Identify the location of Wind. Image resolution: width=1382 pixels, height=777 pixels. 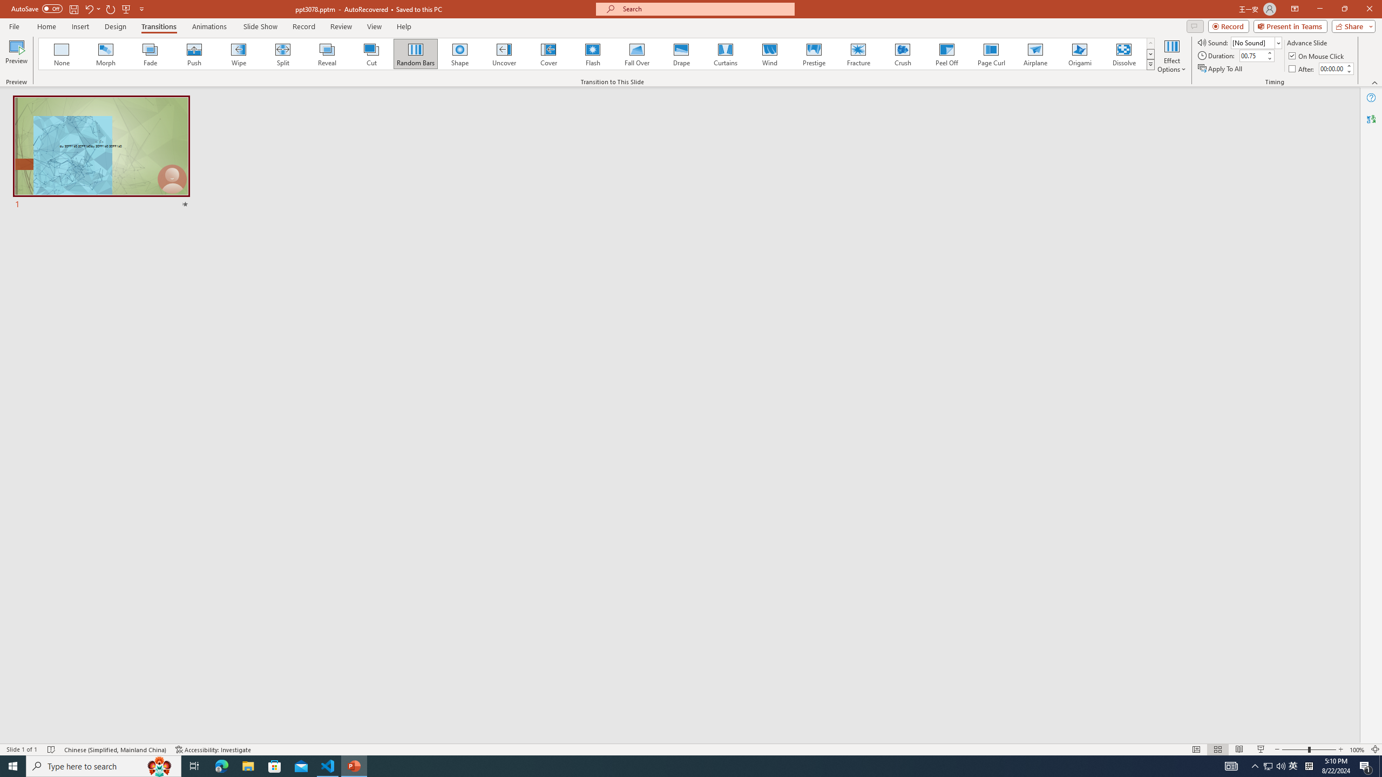
(769, 54).